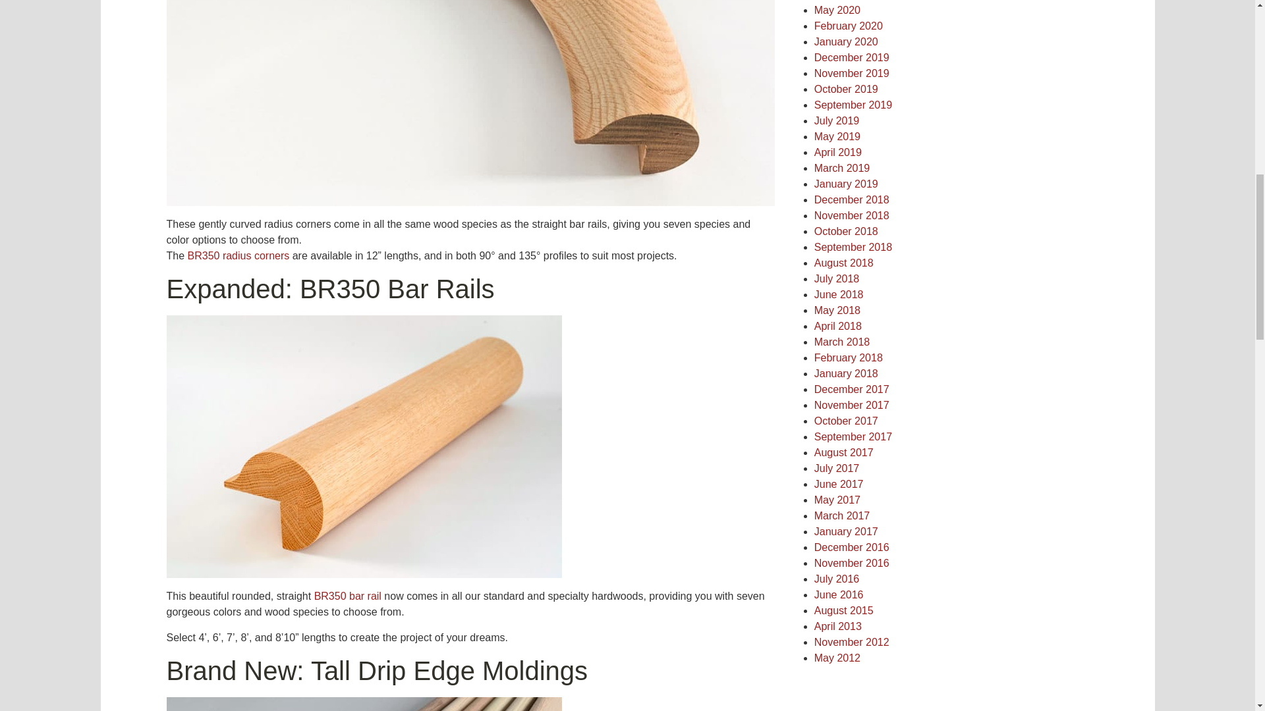  I want to click on BR350 Radius Corner Bar Rail, so click(239, 255).